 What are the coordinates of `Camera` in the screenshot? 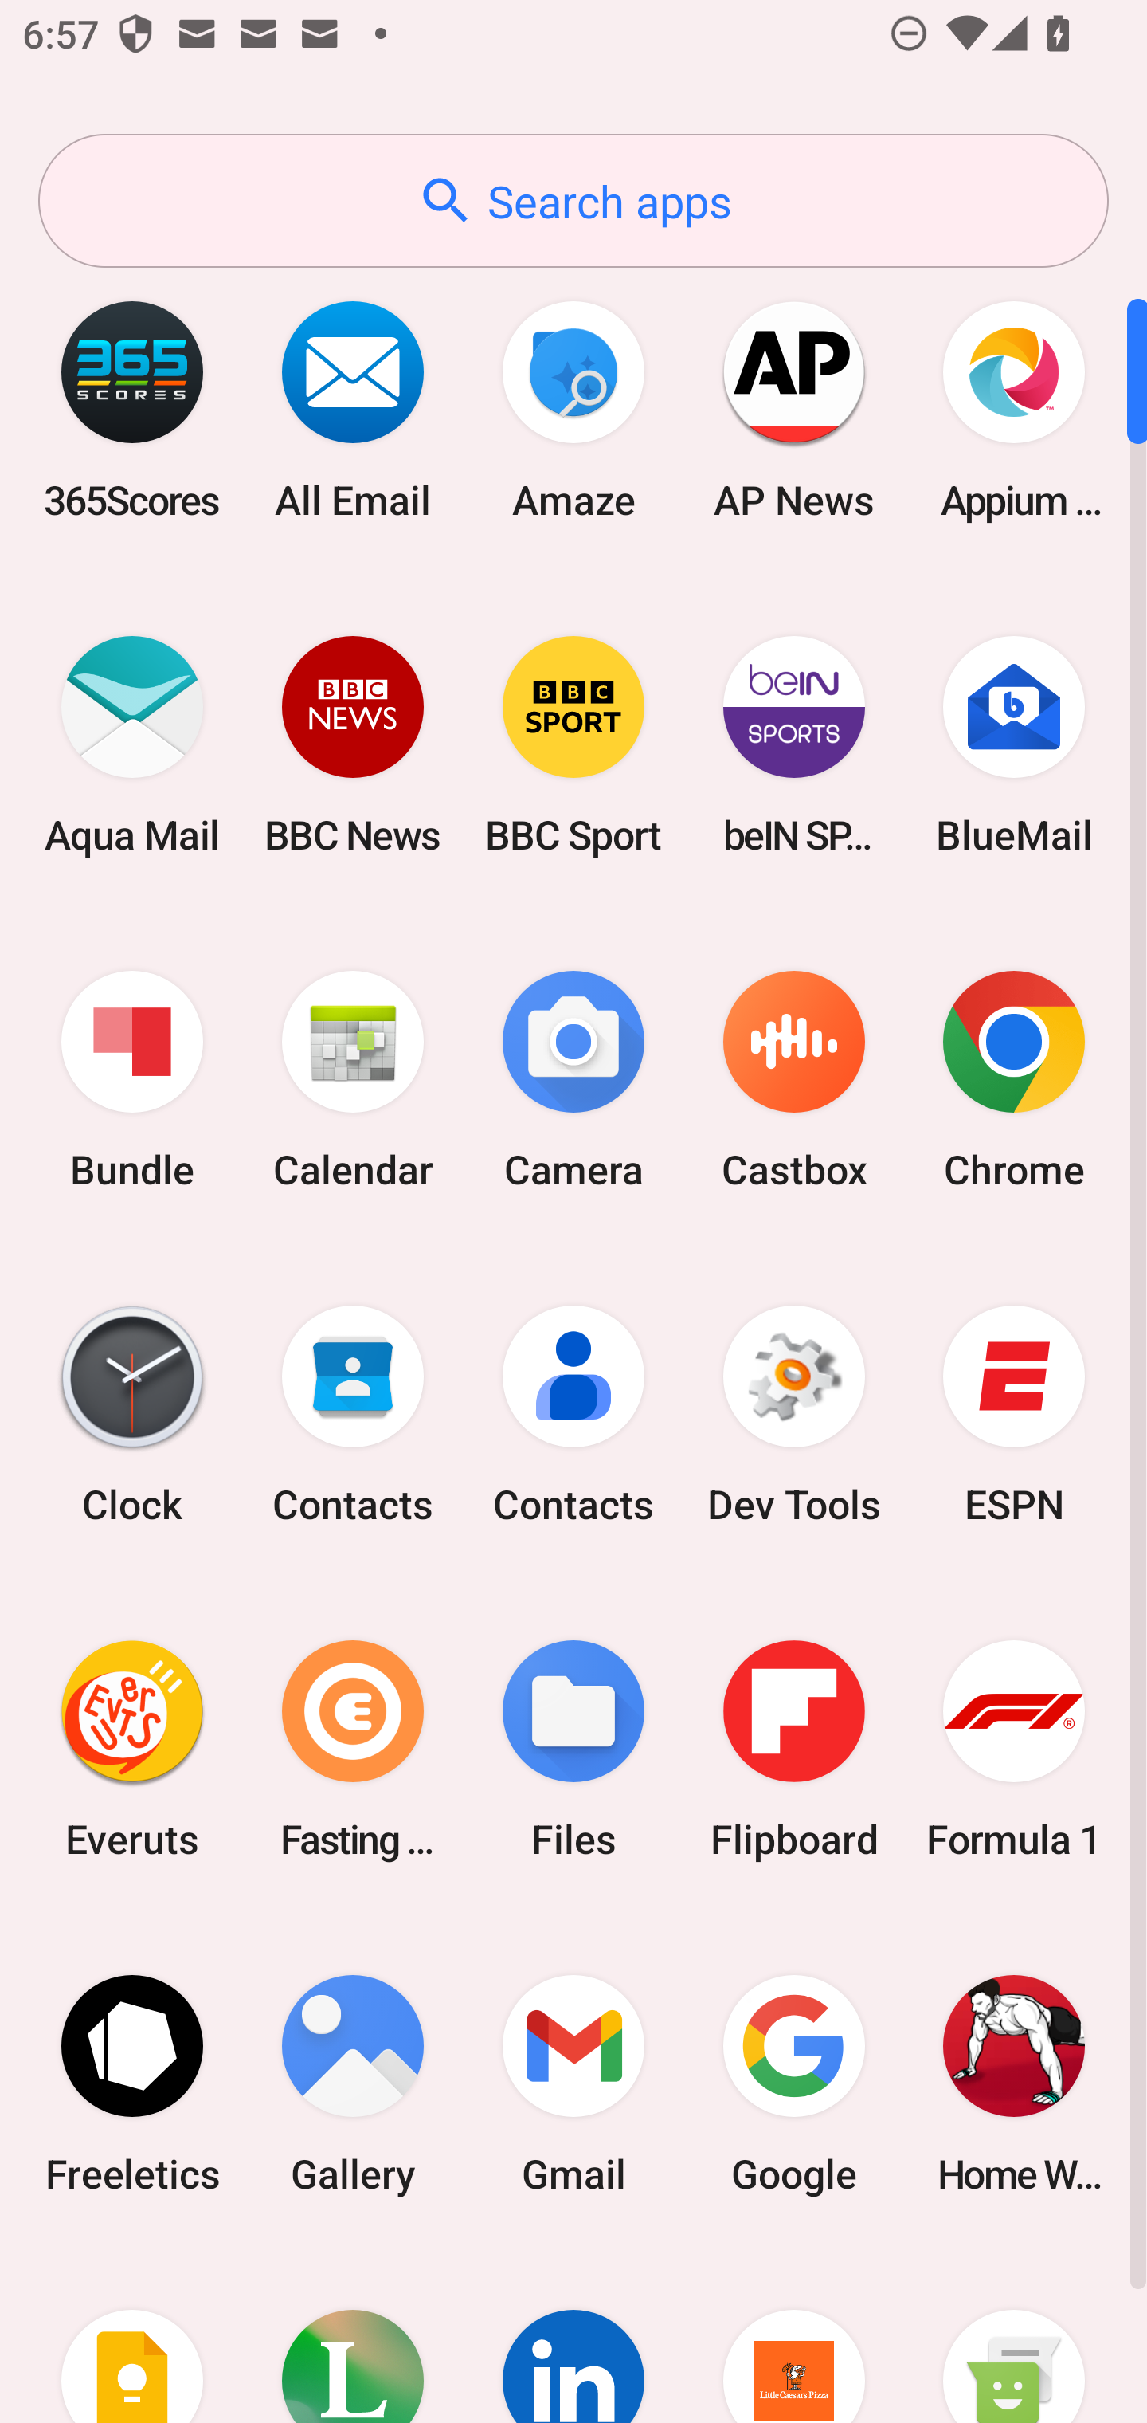 It's located at (573, 1081).